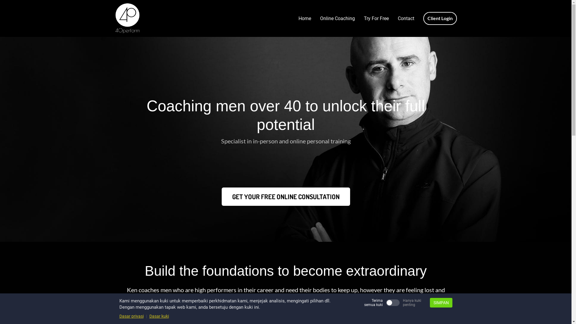 This screenshot has height=324, width=576. Describe the element at coordinates (440, 19) in the screenshot. I see `Client Login` at that location.